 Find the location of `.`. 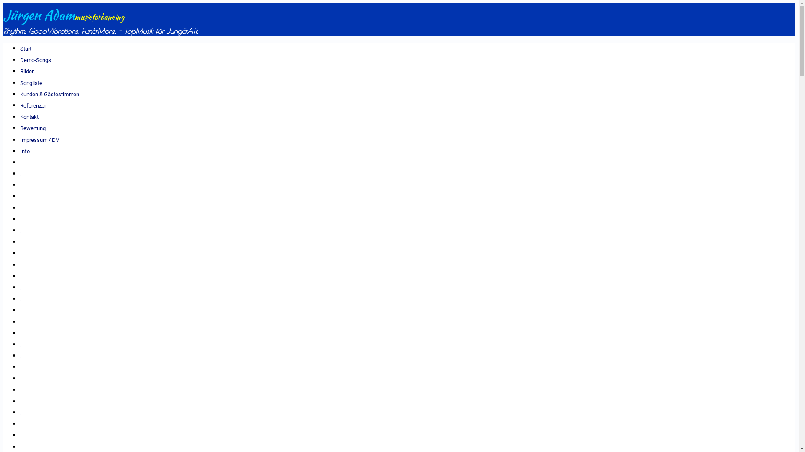

. is located at coordinates (21, 345).